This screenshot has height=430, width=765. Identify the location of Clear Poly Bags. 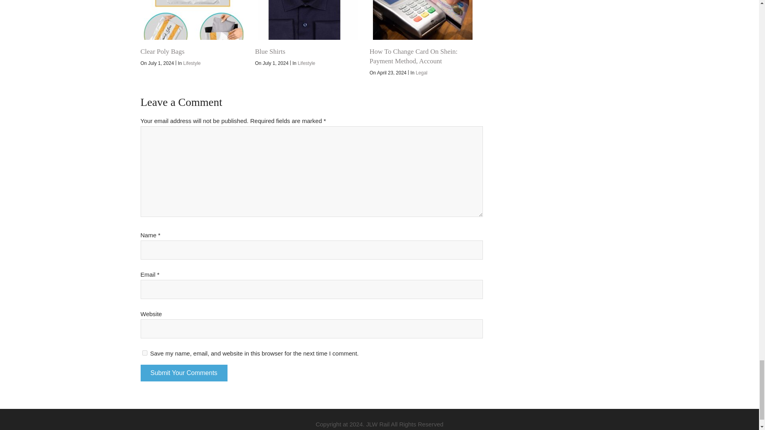
(193, 20).